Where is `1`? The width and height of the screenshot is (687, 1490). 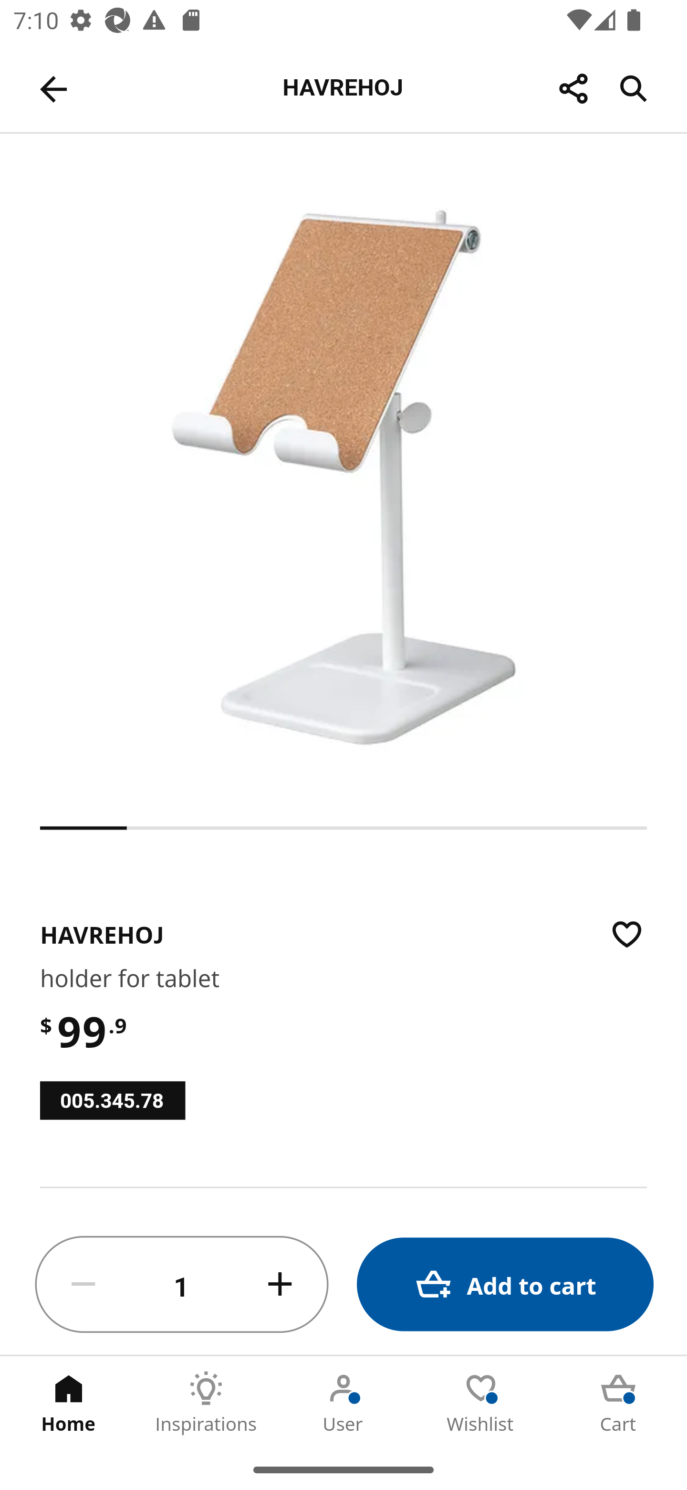
1 is located at coordinates (182, 1285).